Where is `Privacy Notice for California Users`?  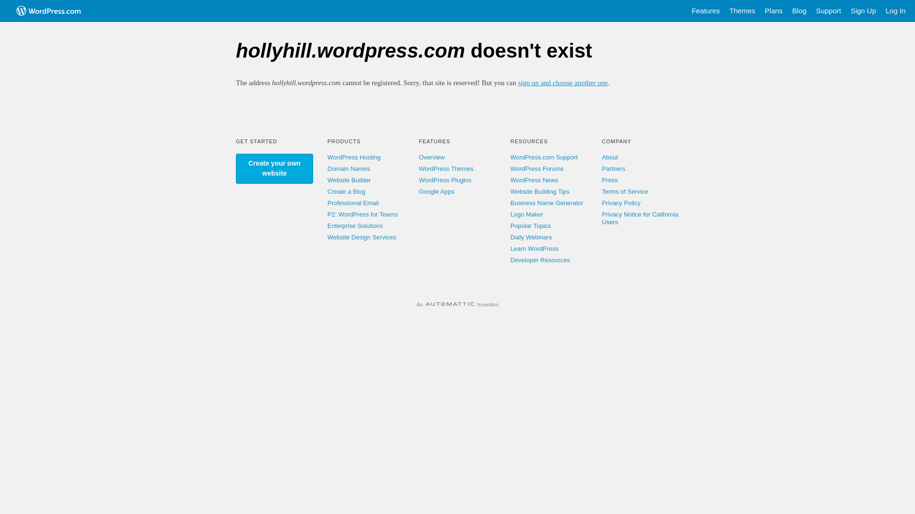
Privacy Notice for California Users is located at coordinates (640, 218).